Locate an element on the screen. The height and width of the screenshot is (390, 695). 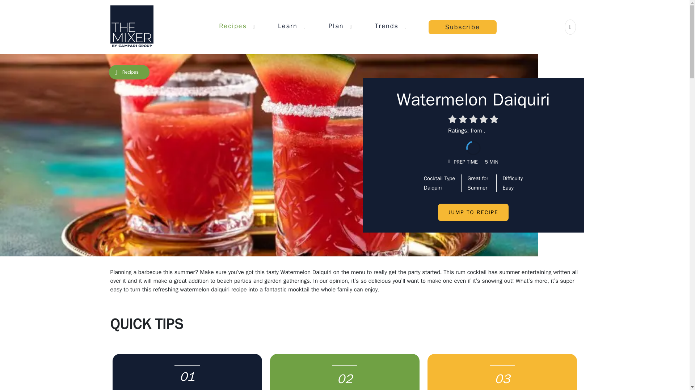
Recipes is located at coordinates (232, 26).